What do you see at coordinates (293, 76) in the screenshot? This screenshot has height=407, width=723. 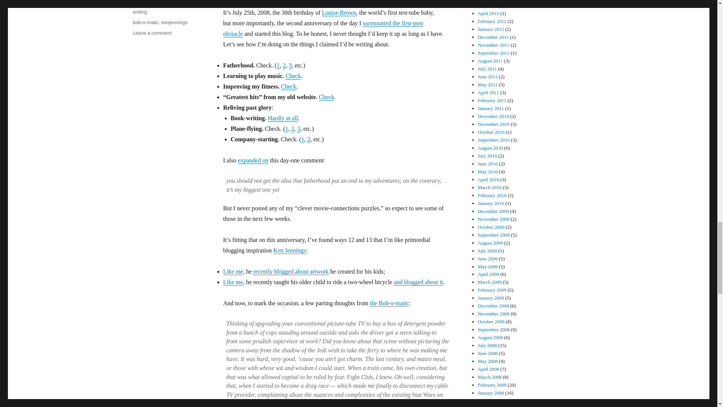 I see `Check` at bounding box center [293, 76].